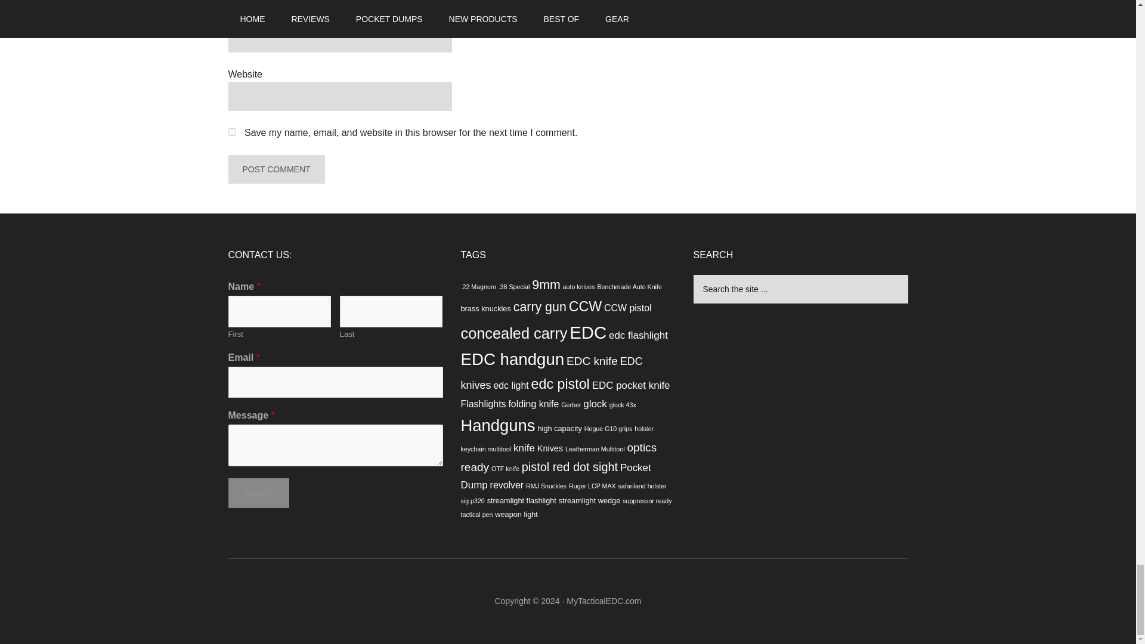 The width and height of the screenshot is (1145, 644). What do you see at coordinates (231, 131) in the screenshot?
I see `yes` at bounding box center [231, 131].